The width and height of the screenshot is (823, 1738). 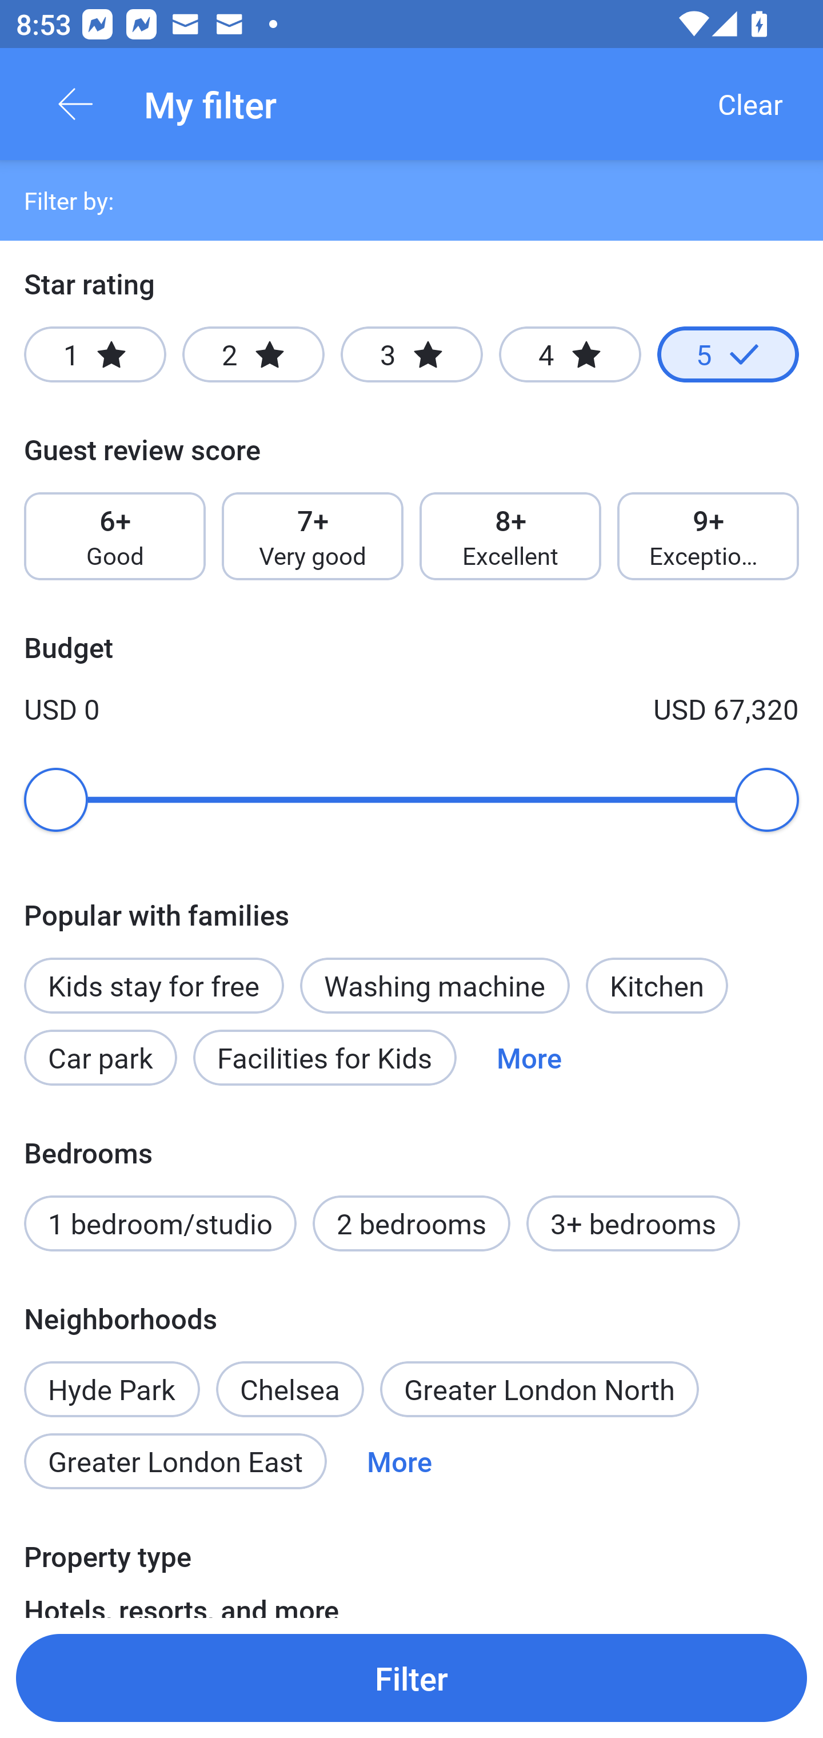 I want to click on 9+ Exceptional, so click(x=708, y=536).